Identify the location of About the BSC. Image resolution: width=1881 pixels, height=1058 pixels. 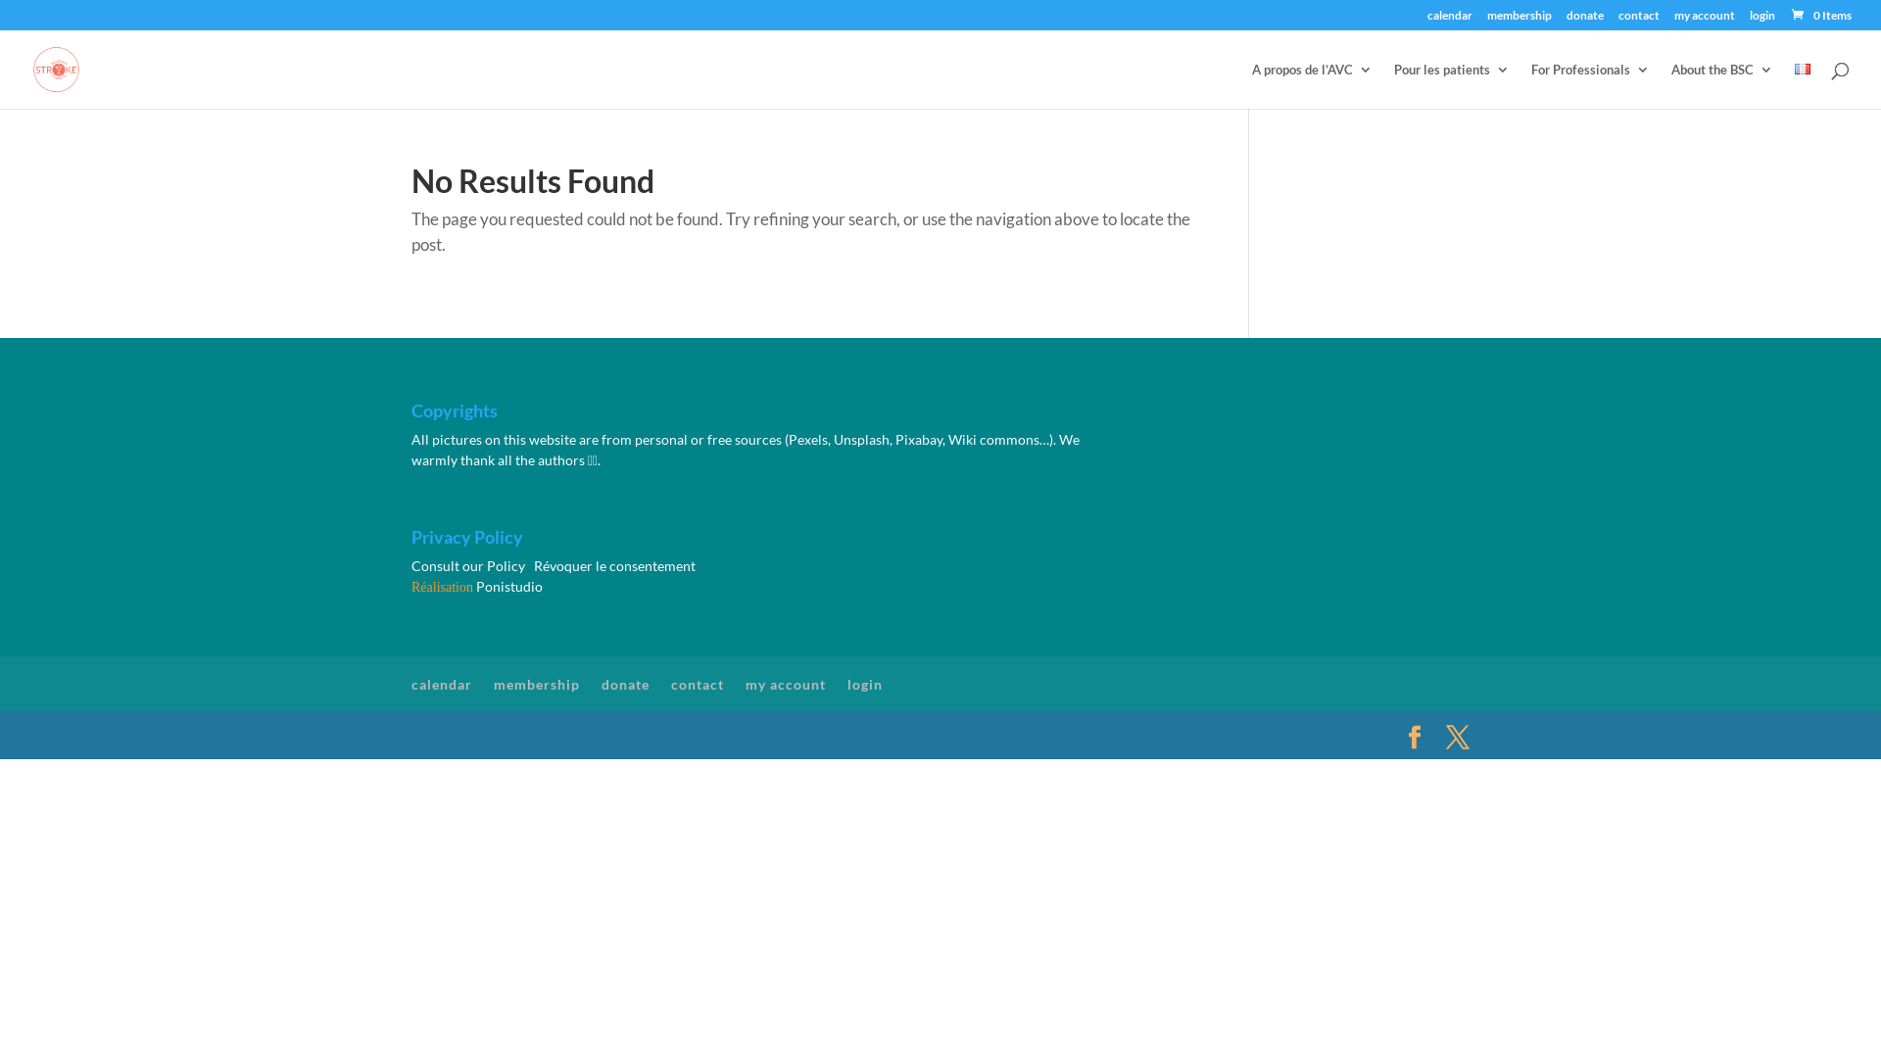
(1722, 86).